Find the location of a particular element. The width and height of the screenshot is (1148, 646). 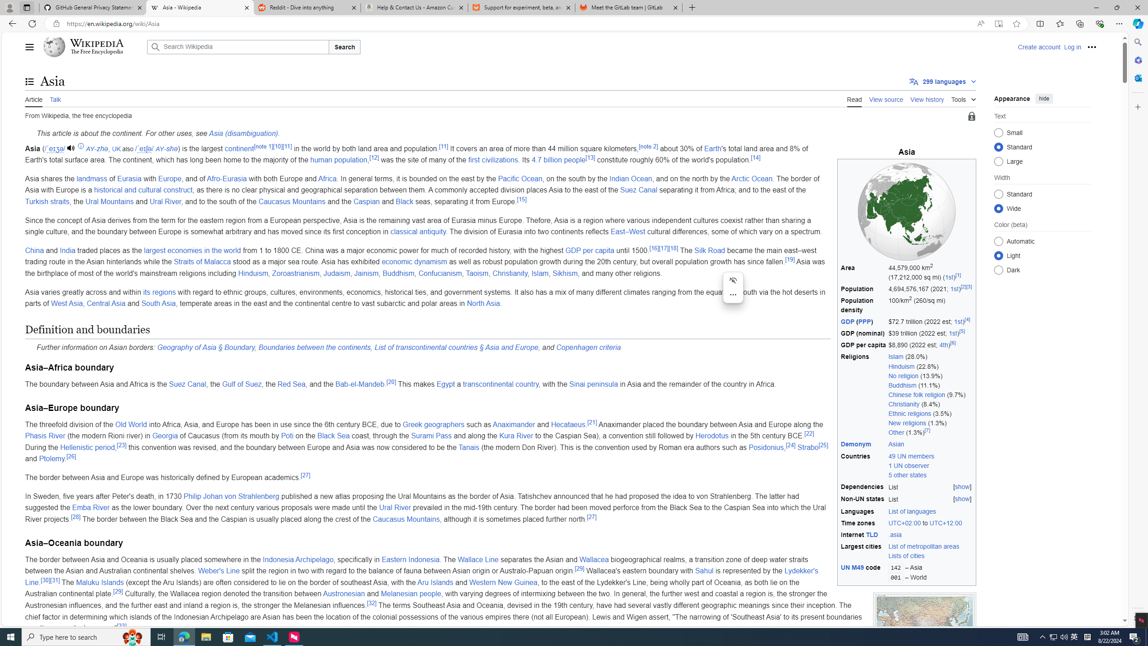

[28] is located at coordinates (75, 517).